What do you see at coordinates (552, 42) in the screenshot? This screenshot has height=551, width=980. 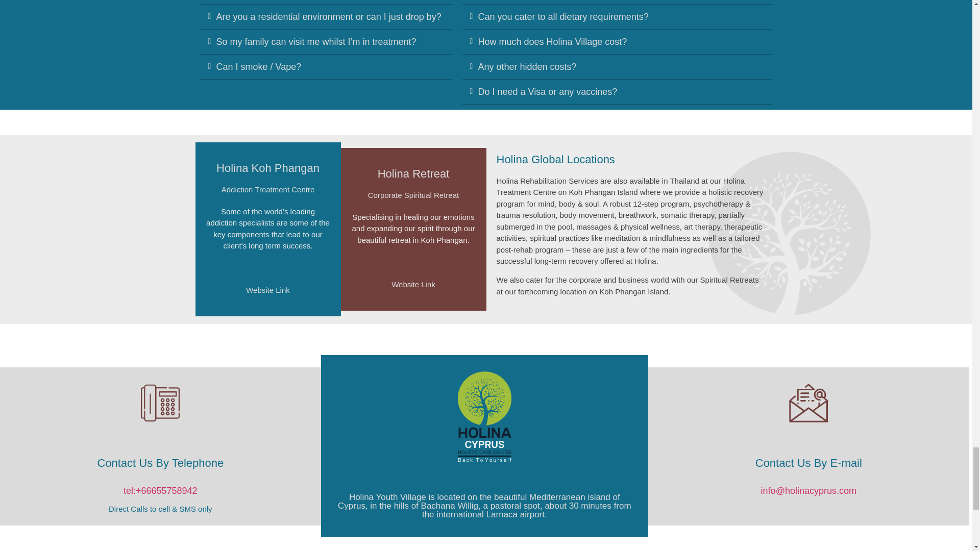 I see `How much does Holina Village cost?` at bounding box center [552, 42].